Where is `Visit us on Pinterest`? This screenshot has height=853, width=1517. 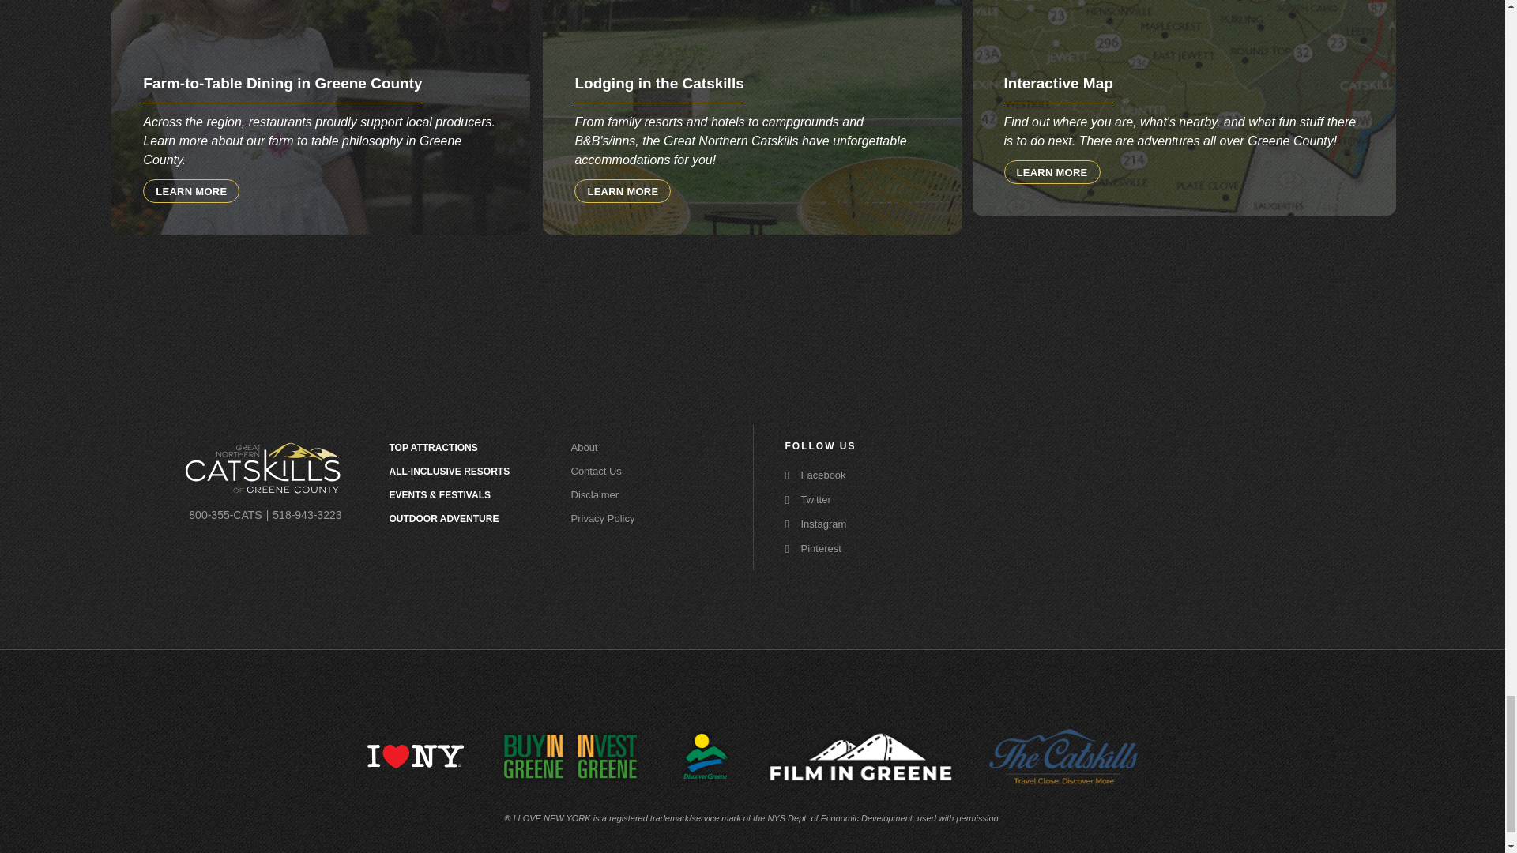 Visit us on Pinterest is located at coordinates (841, 548).